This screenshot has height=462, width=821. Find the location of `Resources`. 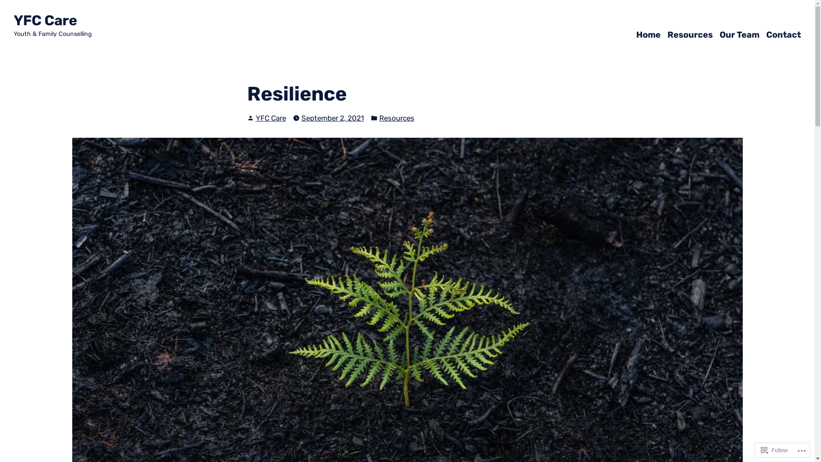

Resources is located at coordinates (396, 118).